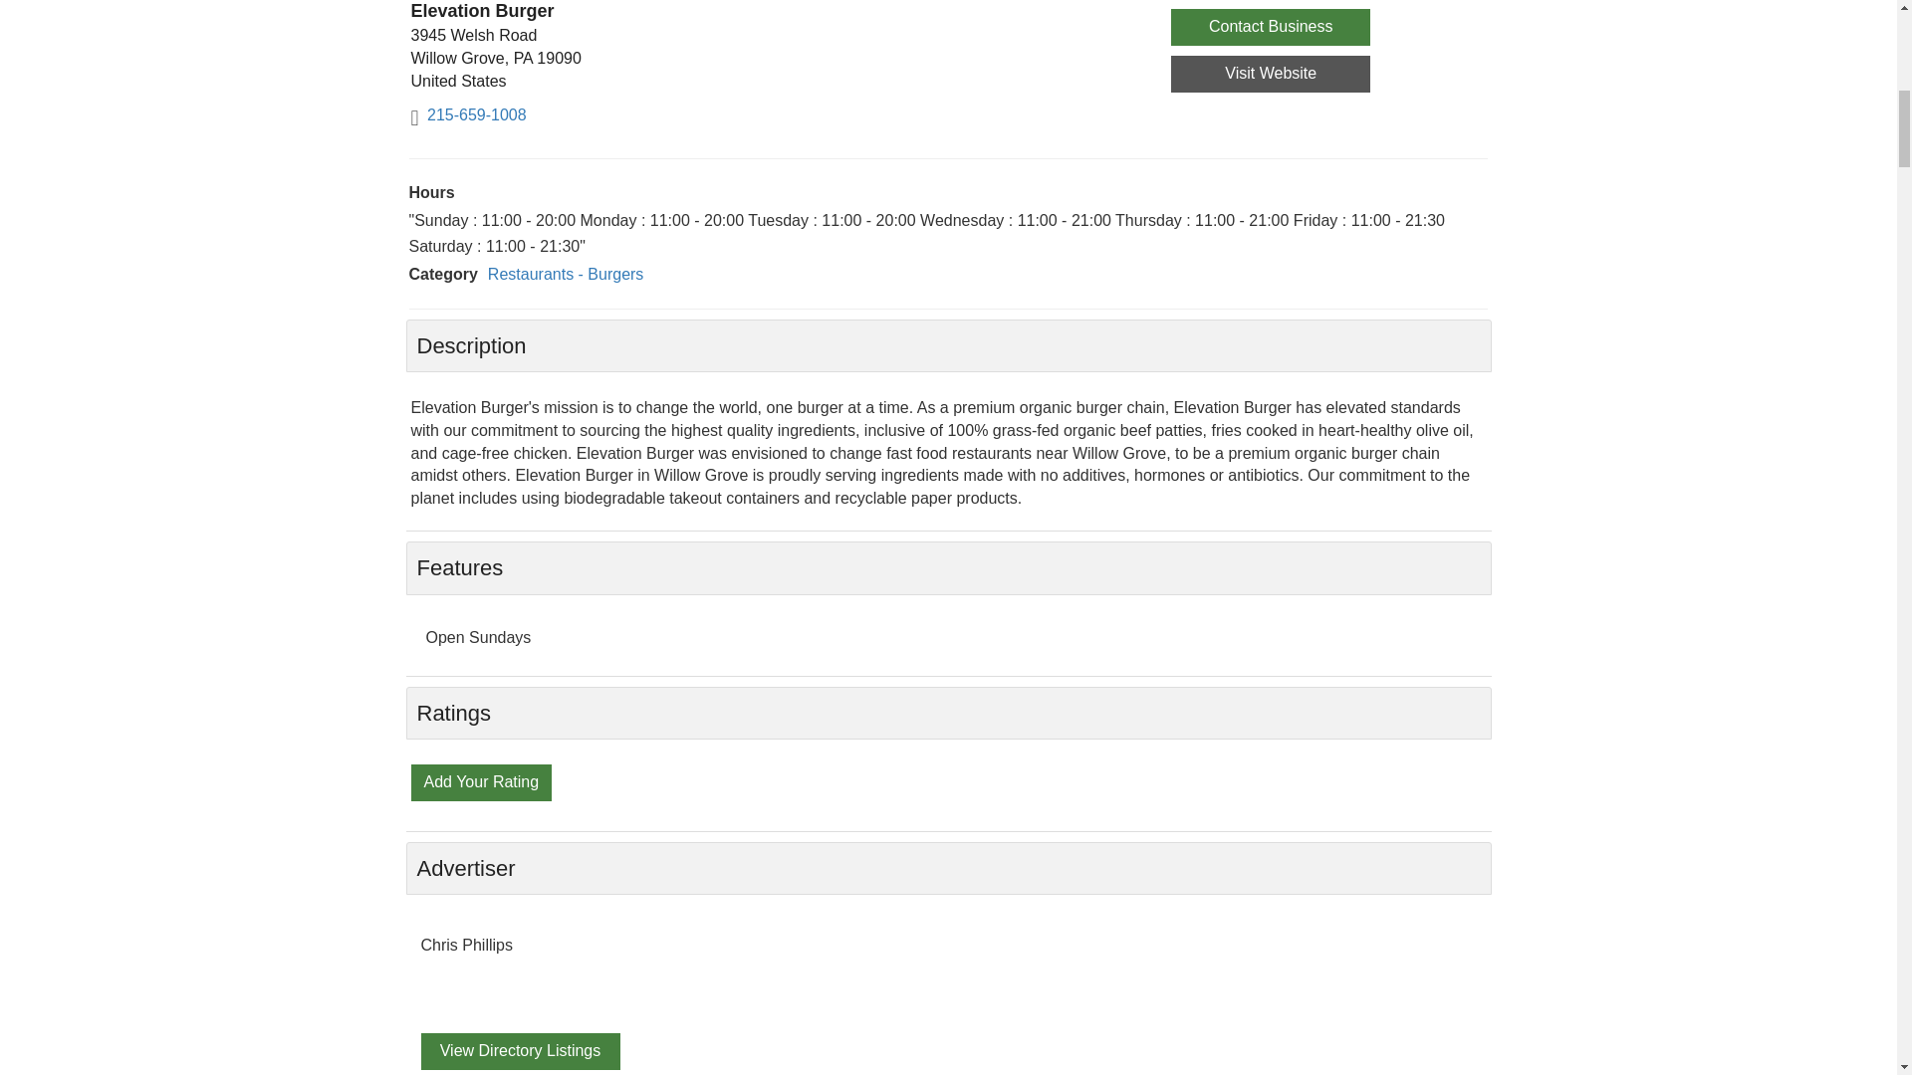  I want to click on Click to Rate, so click(481, 780).